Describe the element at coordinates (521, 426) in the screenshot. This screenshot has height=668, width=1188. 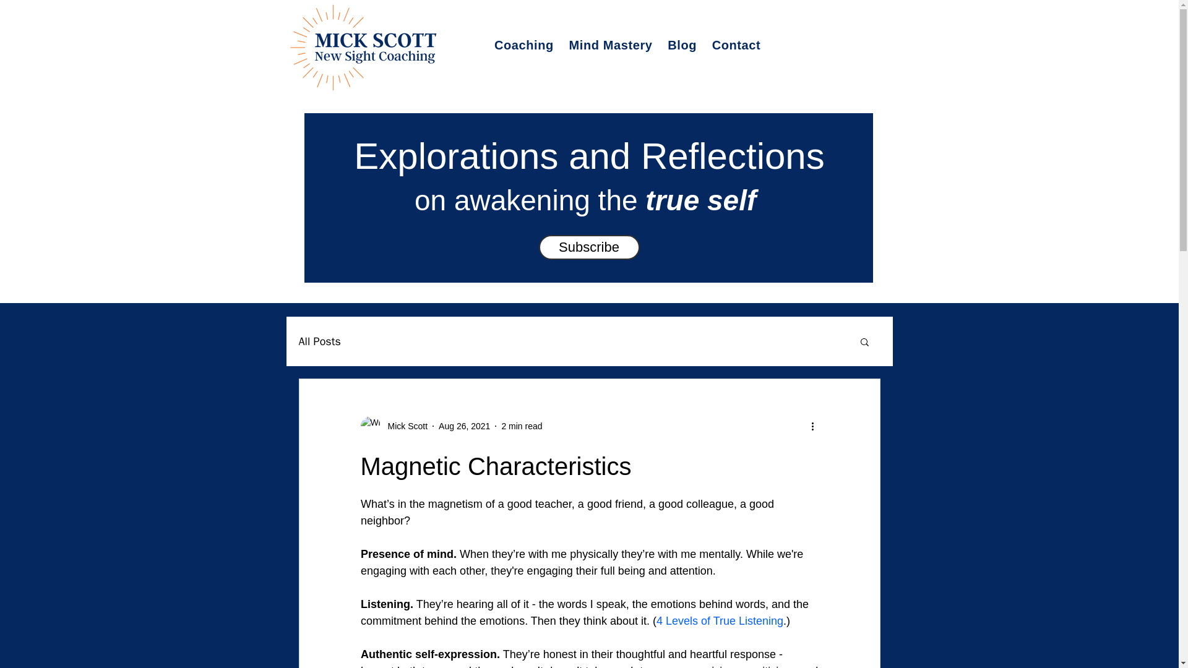
I see `2 min read` at that location.